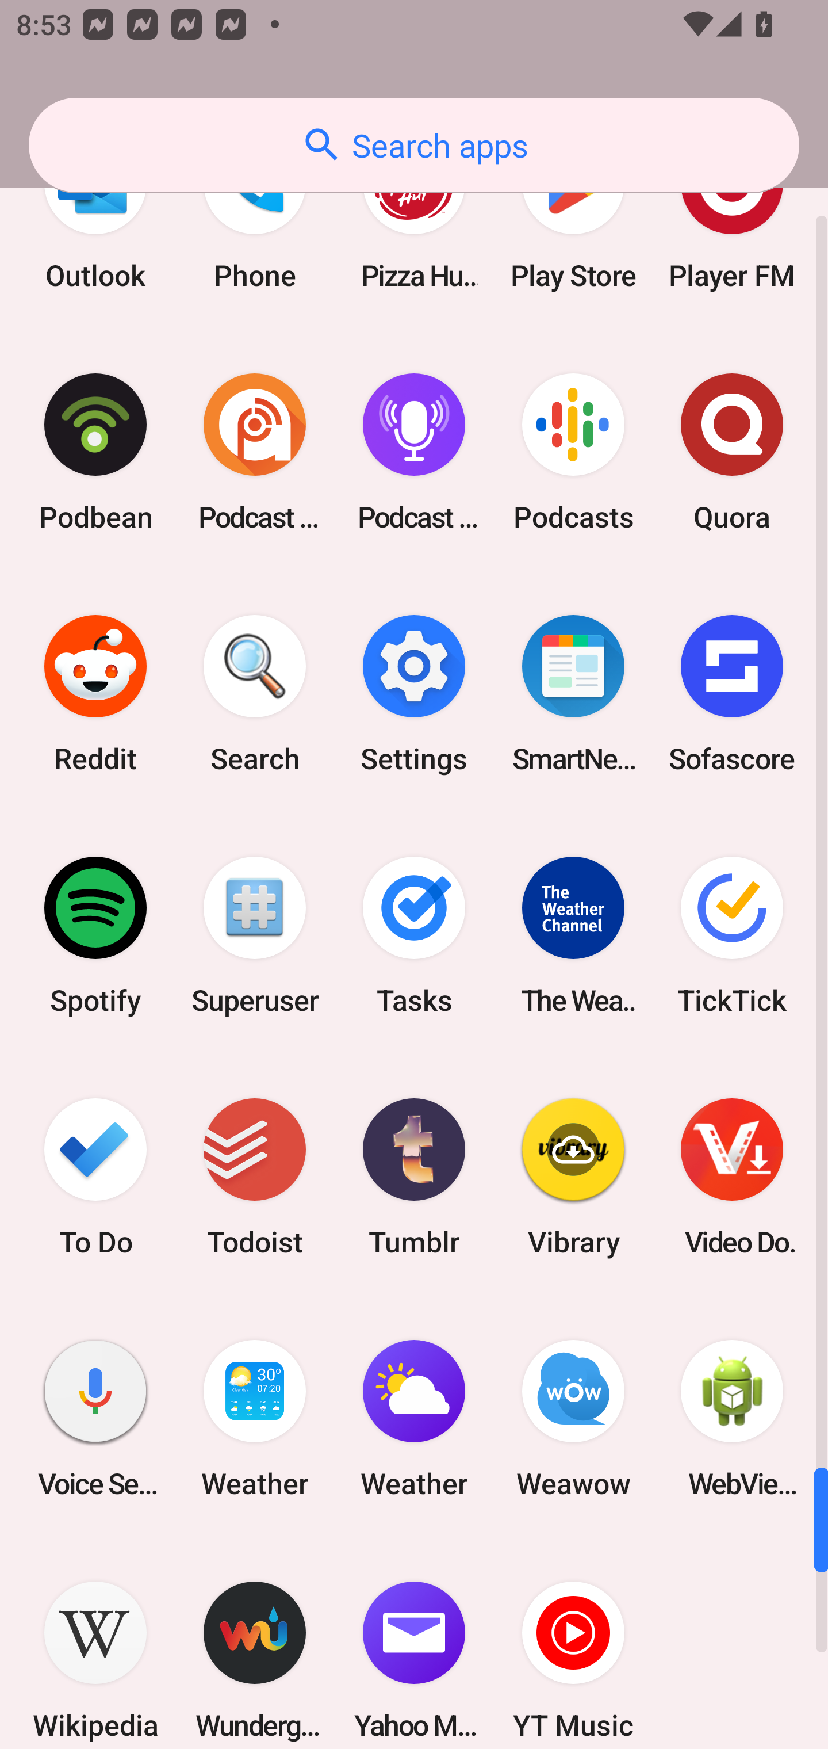 This screenshot has width=828, height=1749. What do you see at coordinates (95, 935) in the screenshot?
I see `Spotify` at bounding box center [95, 935].